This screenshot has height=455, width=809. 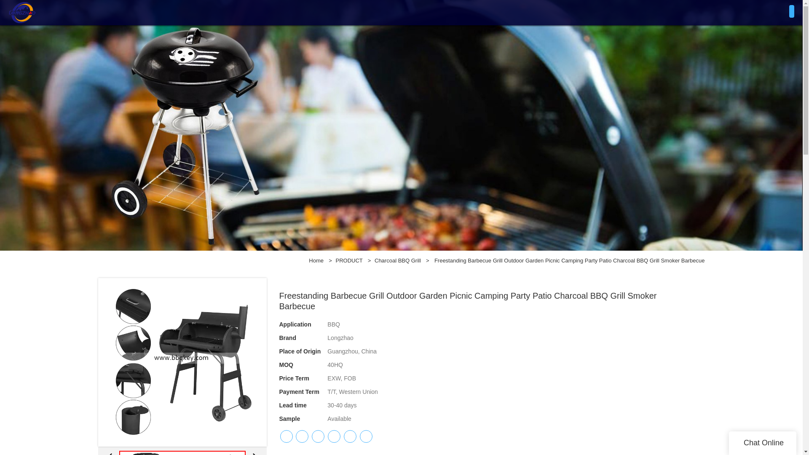 What do you see at coordinates (349, 260) in the screenshot?
I see `PRODUCT` at bounding box center [349, 260].